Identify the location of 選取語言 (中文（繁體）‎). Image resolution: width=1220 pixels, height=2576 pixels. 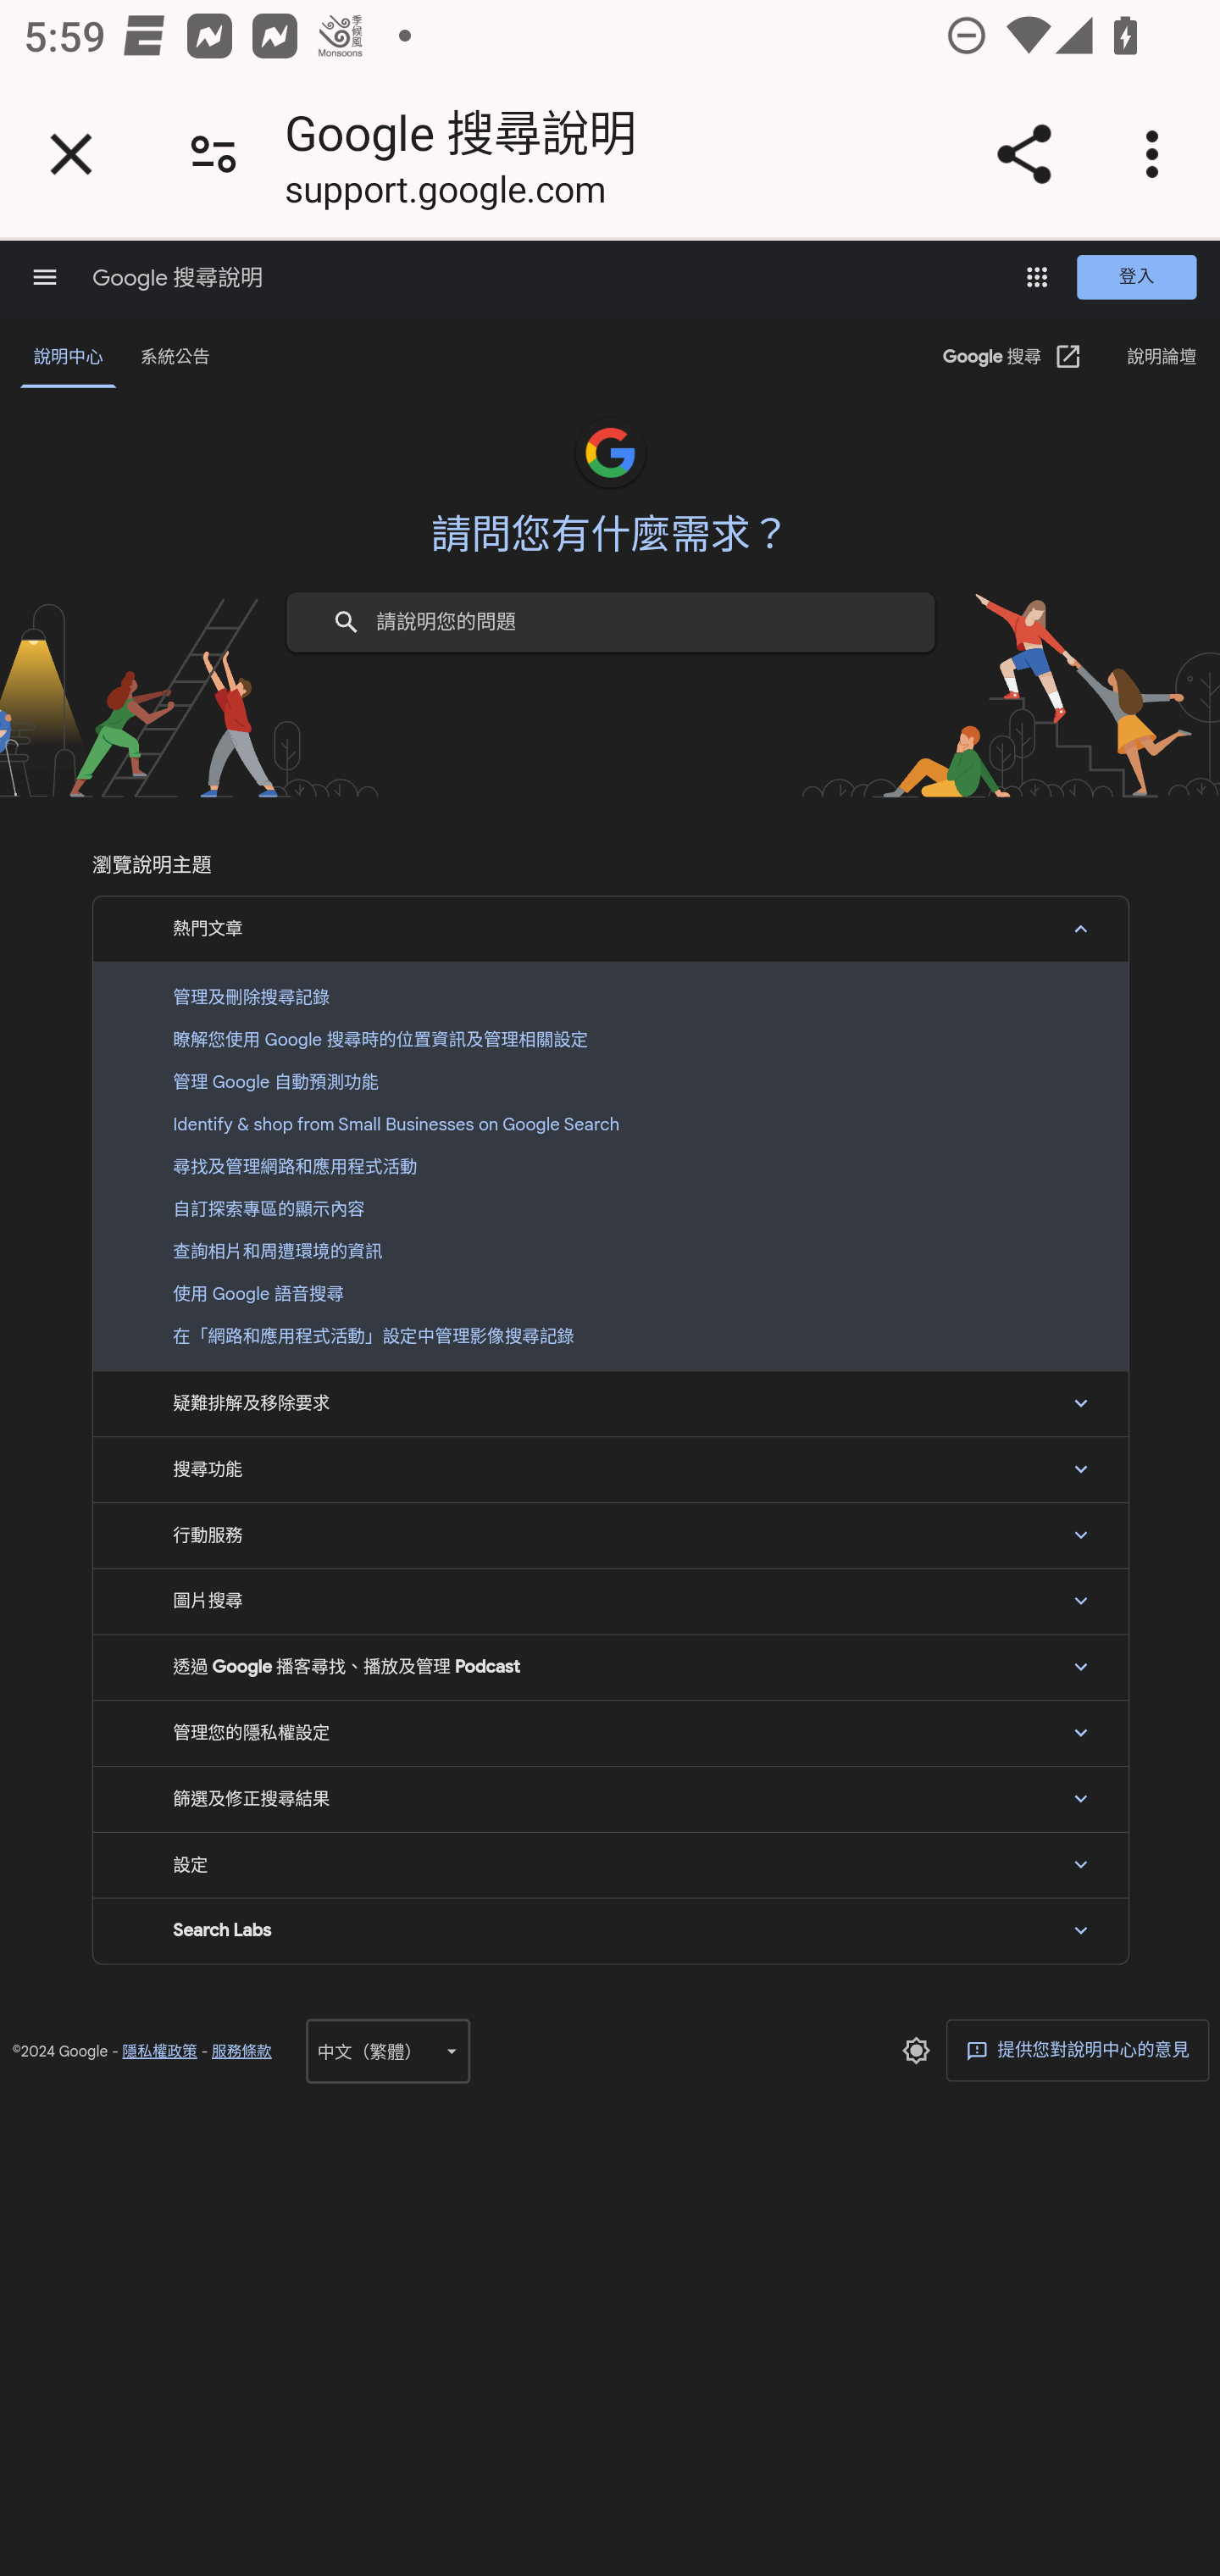
(388, 2051).